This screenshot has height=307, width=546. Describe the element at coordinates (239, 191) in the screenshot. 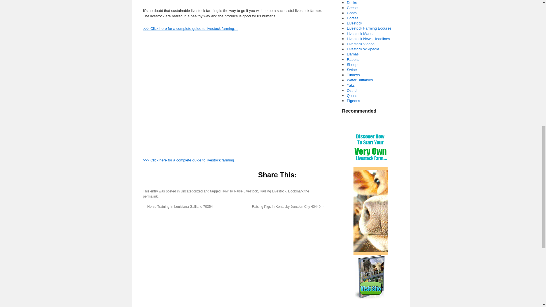

I see `How To Raise Livestock` at that location.